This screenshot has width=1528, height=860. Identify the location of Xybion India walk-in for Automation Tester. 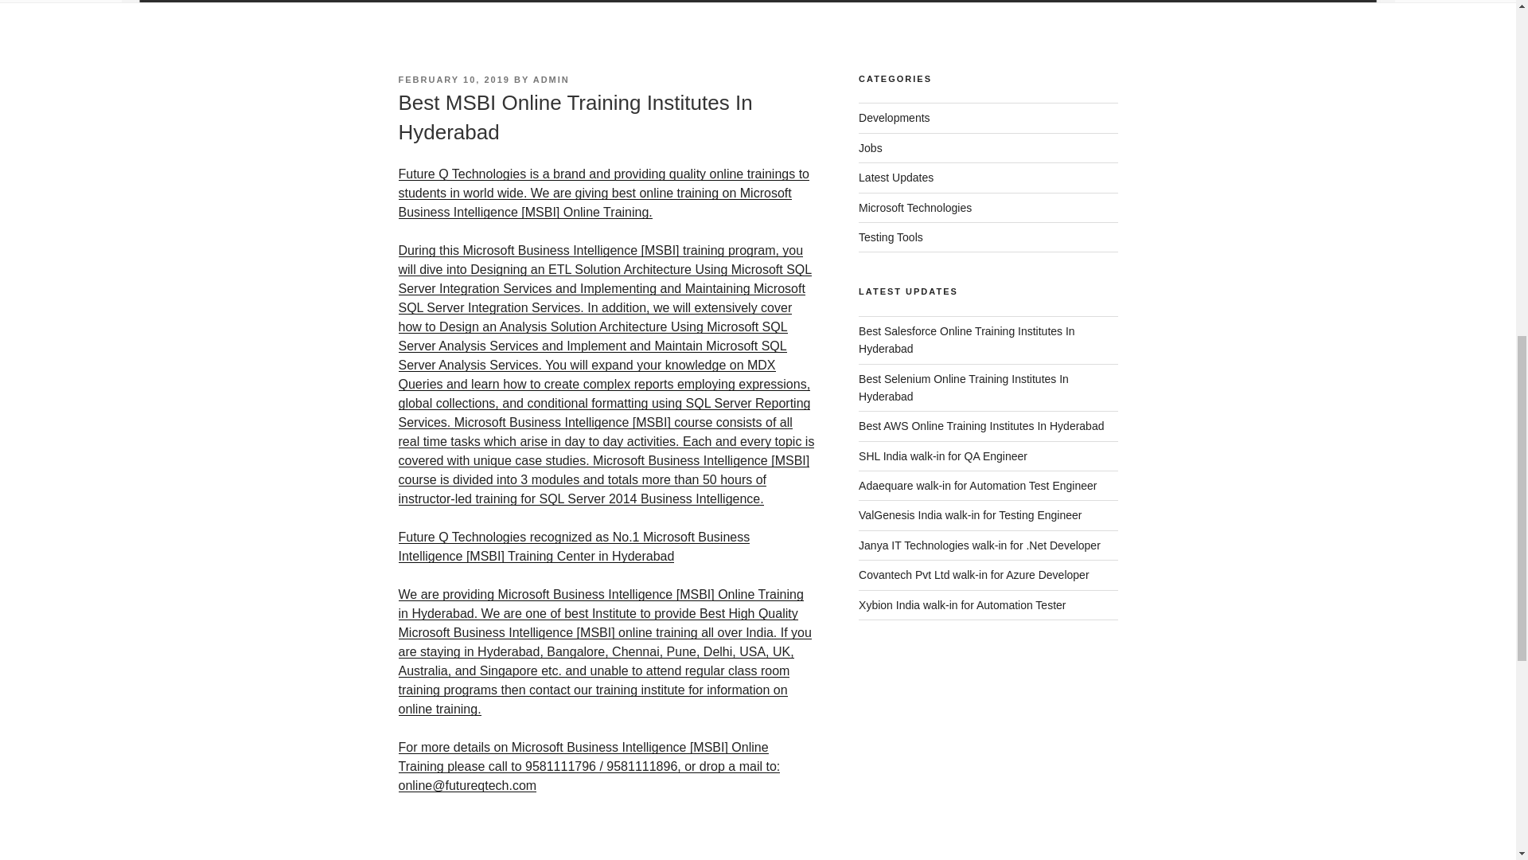
(961, 604).